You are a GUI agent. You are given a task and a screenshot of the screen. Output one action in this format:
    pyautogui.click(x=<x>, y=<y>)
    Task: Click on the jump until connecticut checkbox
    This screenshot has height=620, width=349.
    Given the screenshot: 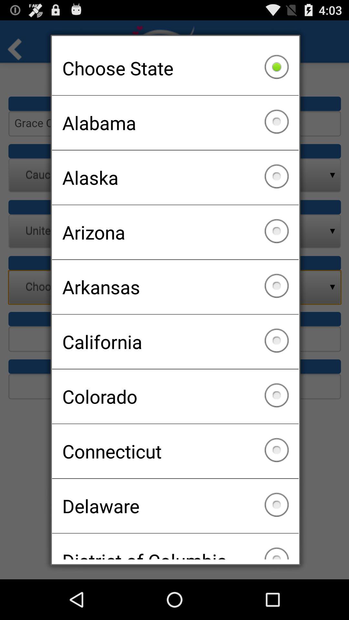 What is the action you would take?
    pyautogui.click(x=175, y=451)
    